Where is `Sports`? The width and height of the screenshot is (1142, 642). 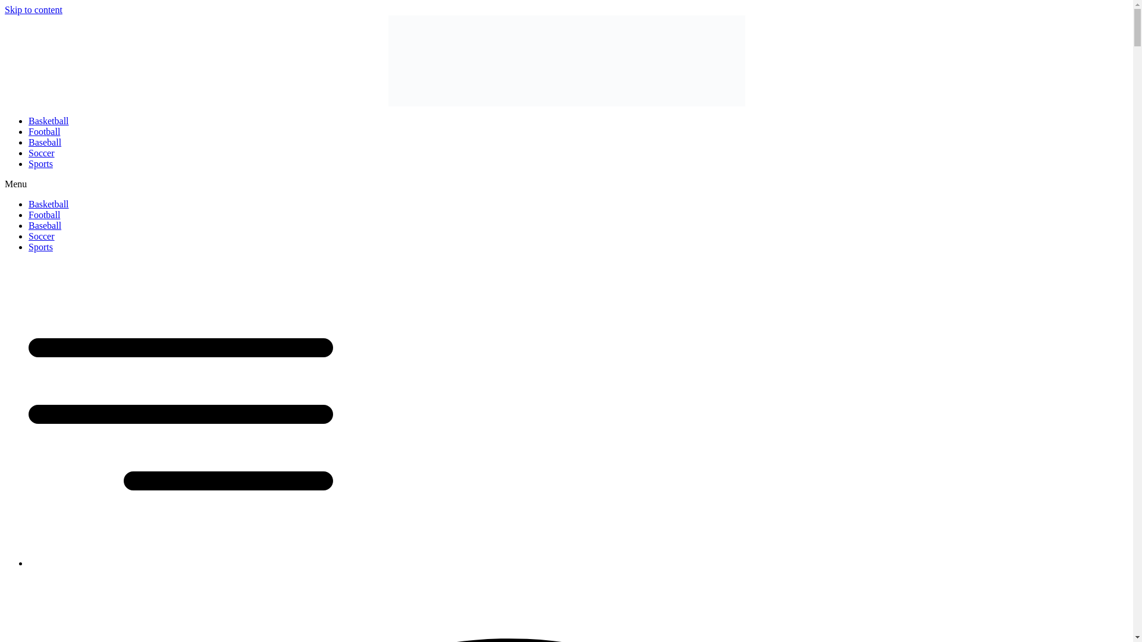 Sports is located at coordinates (40, 163).